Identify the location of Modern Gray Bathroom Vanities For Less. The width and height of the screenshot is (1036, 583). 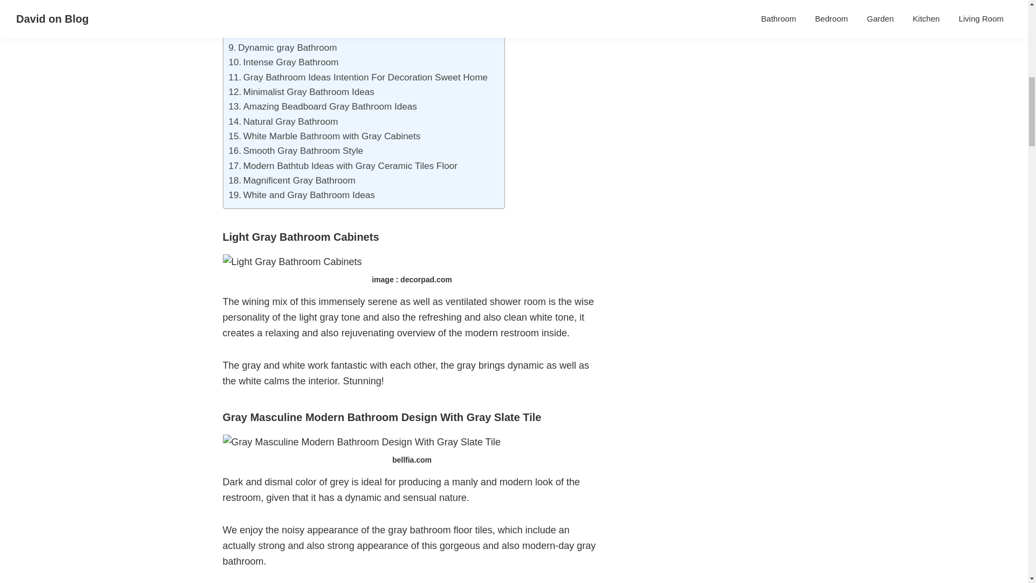
(318, 18).